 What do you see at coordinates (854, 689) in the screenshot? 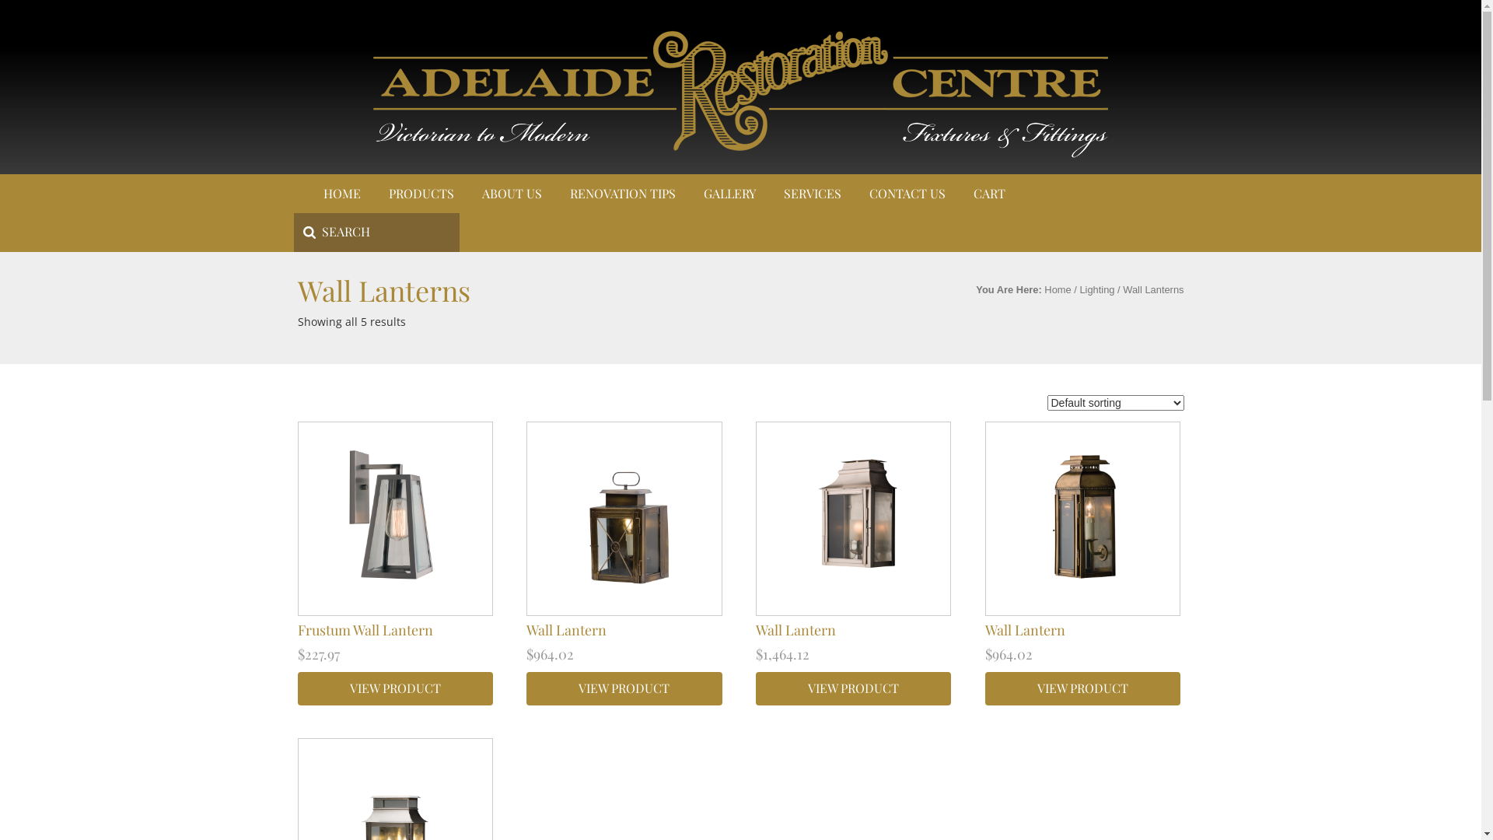
I see `VIEW PRODUCT` at bounding box center [854, 689].